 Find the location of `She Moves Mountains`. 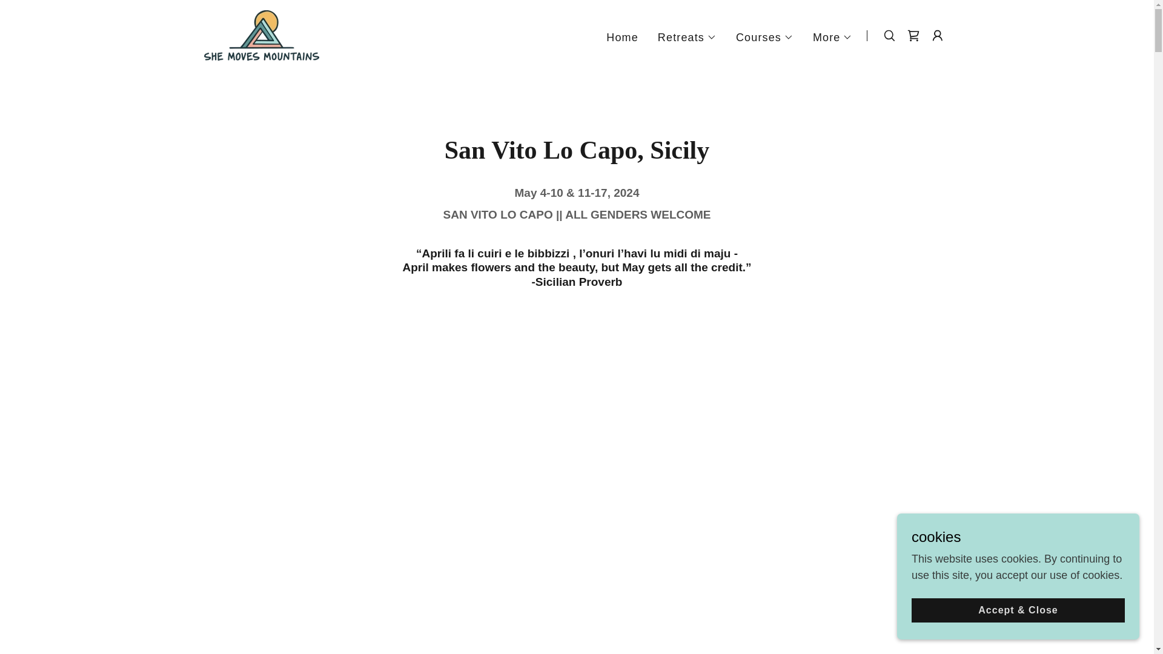

She Moves Mountains is located at coordinates (261, 35).